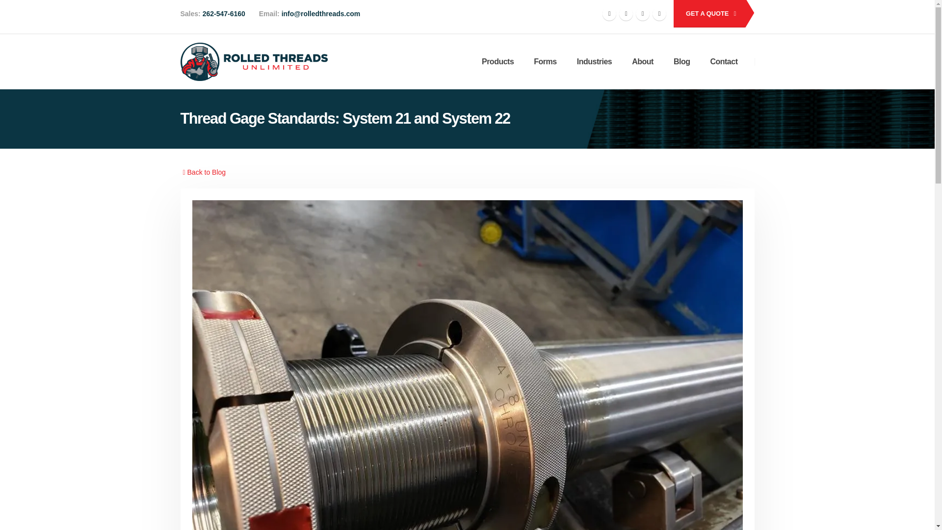  I want to click on 262-547-6160, so click(223, 14).